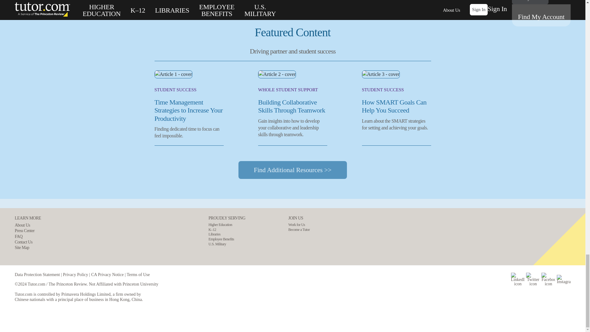 This screenshot has height=332, width=590. I want to click on Contact Us, so click(28, 242).